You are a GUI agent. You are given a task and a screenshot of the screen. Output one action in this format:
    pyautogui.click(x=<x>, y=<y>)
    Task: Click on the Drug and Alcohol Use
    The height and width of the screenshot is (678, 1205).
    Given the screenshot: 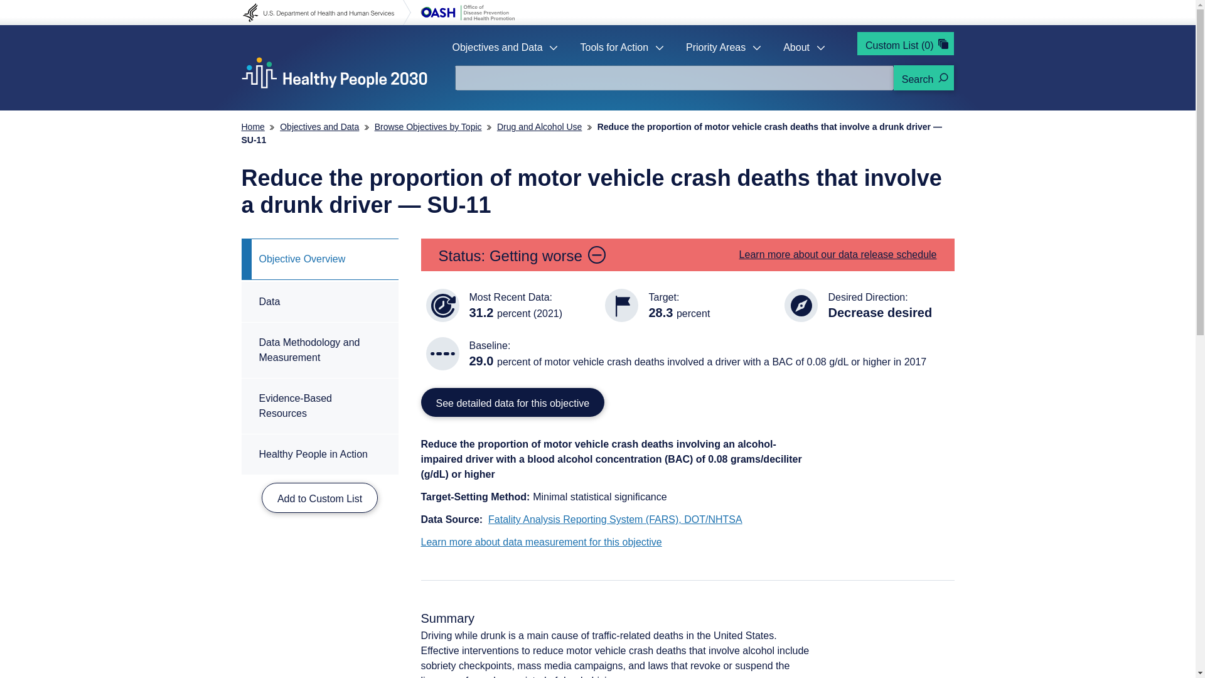 What is the action you would take?
    pyautogui.click(x=539, y=127)
    